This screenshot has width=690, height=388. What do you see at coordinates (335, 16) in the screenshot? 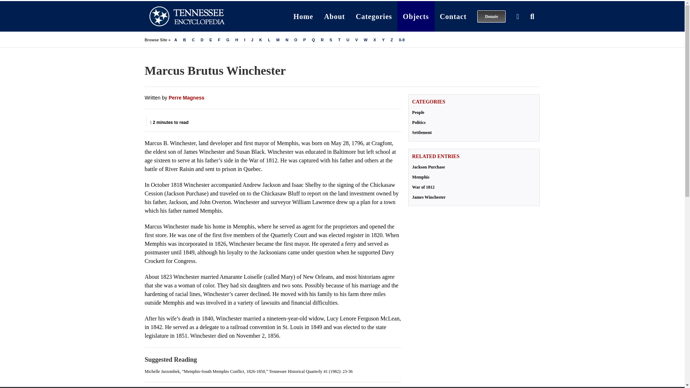
I see `About` at bounding box center [335, 16].